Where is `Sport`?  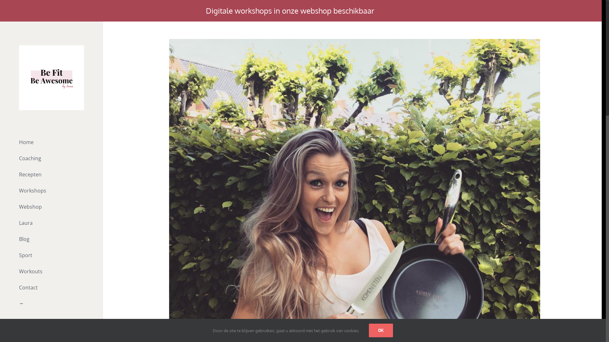
Sport is located at coordinates (51, 255).